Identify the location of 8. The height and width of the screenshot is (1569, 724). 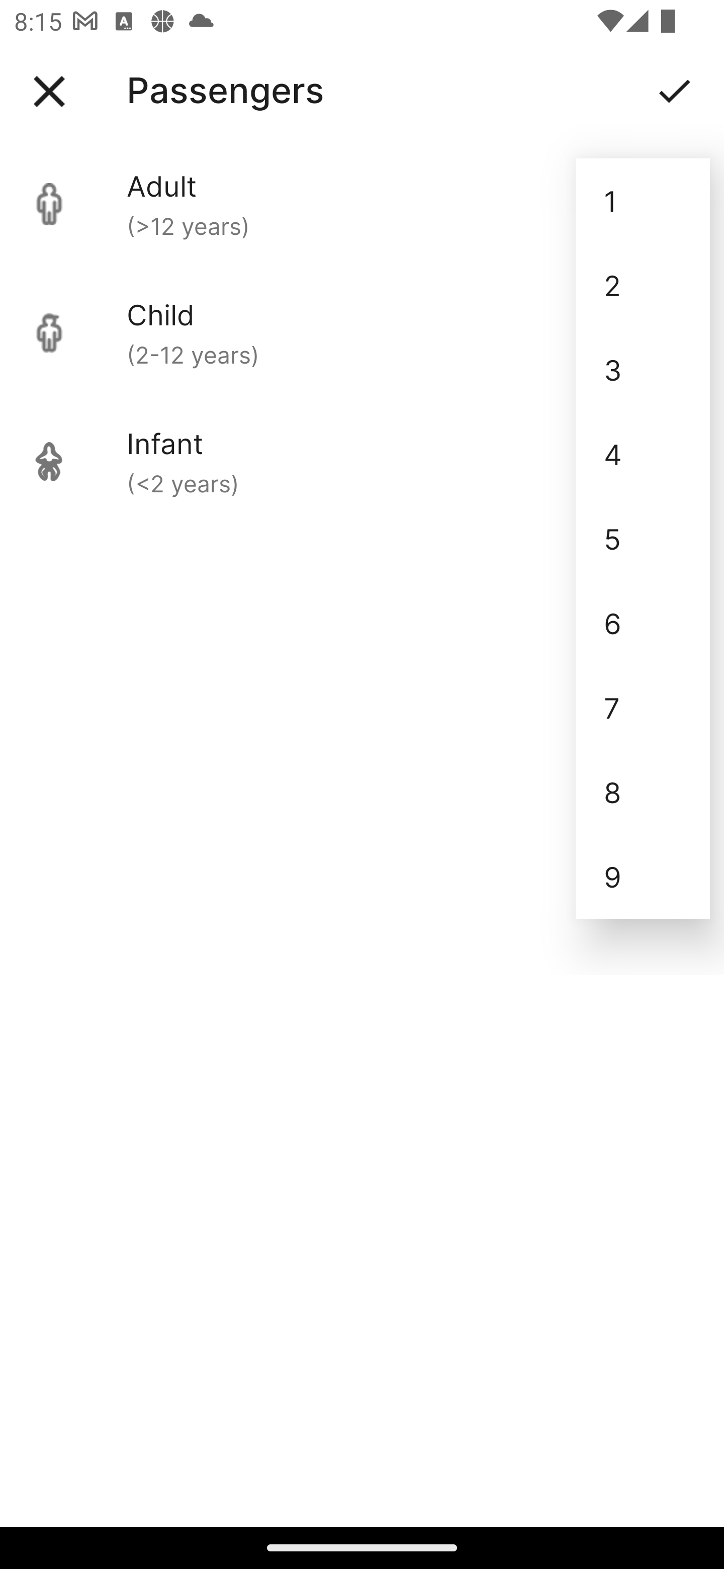
(643, 792).